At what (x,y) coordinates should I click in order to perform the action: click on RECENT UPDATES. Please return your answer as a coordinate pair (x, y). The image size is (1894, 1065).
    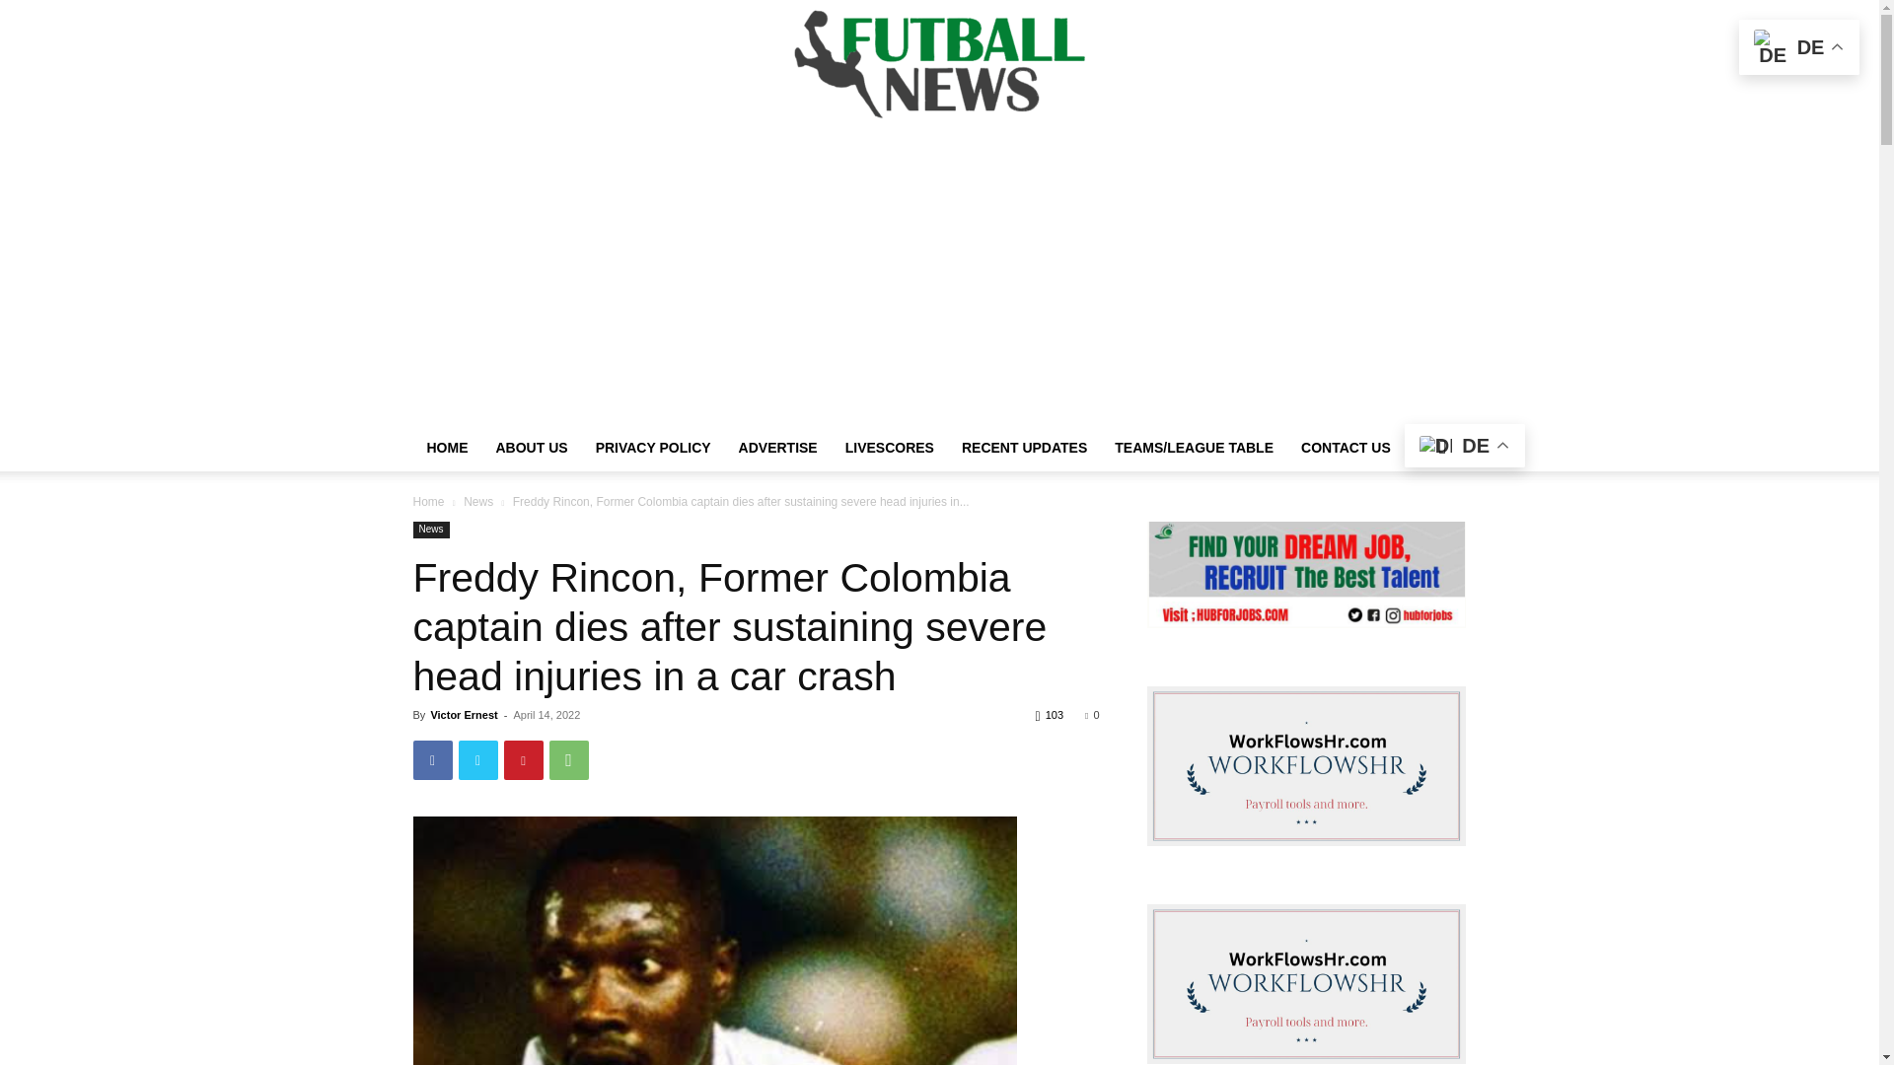
    Looking at the image, I should click on (1024, 448).